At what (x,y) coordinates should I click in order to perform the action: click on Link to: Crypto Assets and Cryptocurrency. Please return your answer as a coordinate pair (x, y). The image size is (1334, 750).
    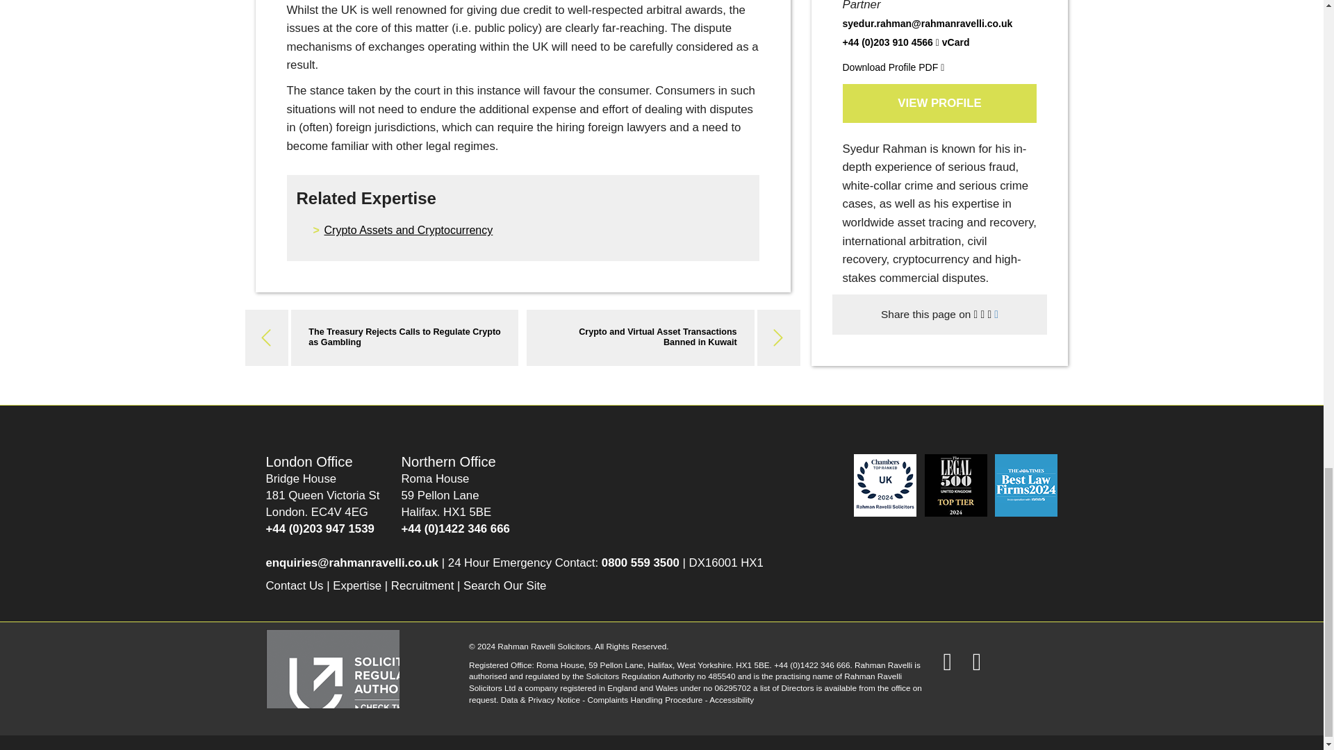
    Looking at the image, I should click on (408, 230).